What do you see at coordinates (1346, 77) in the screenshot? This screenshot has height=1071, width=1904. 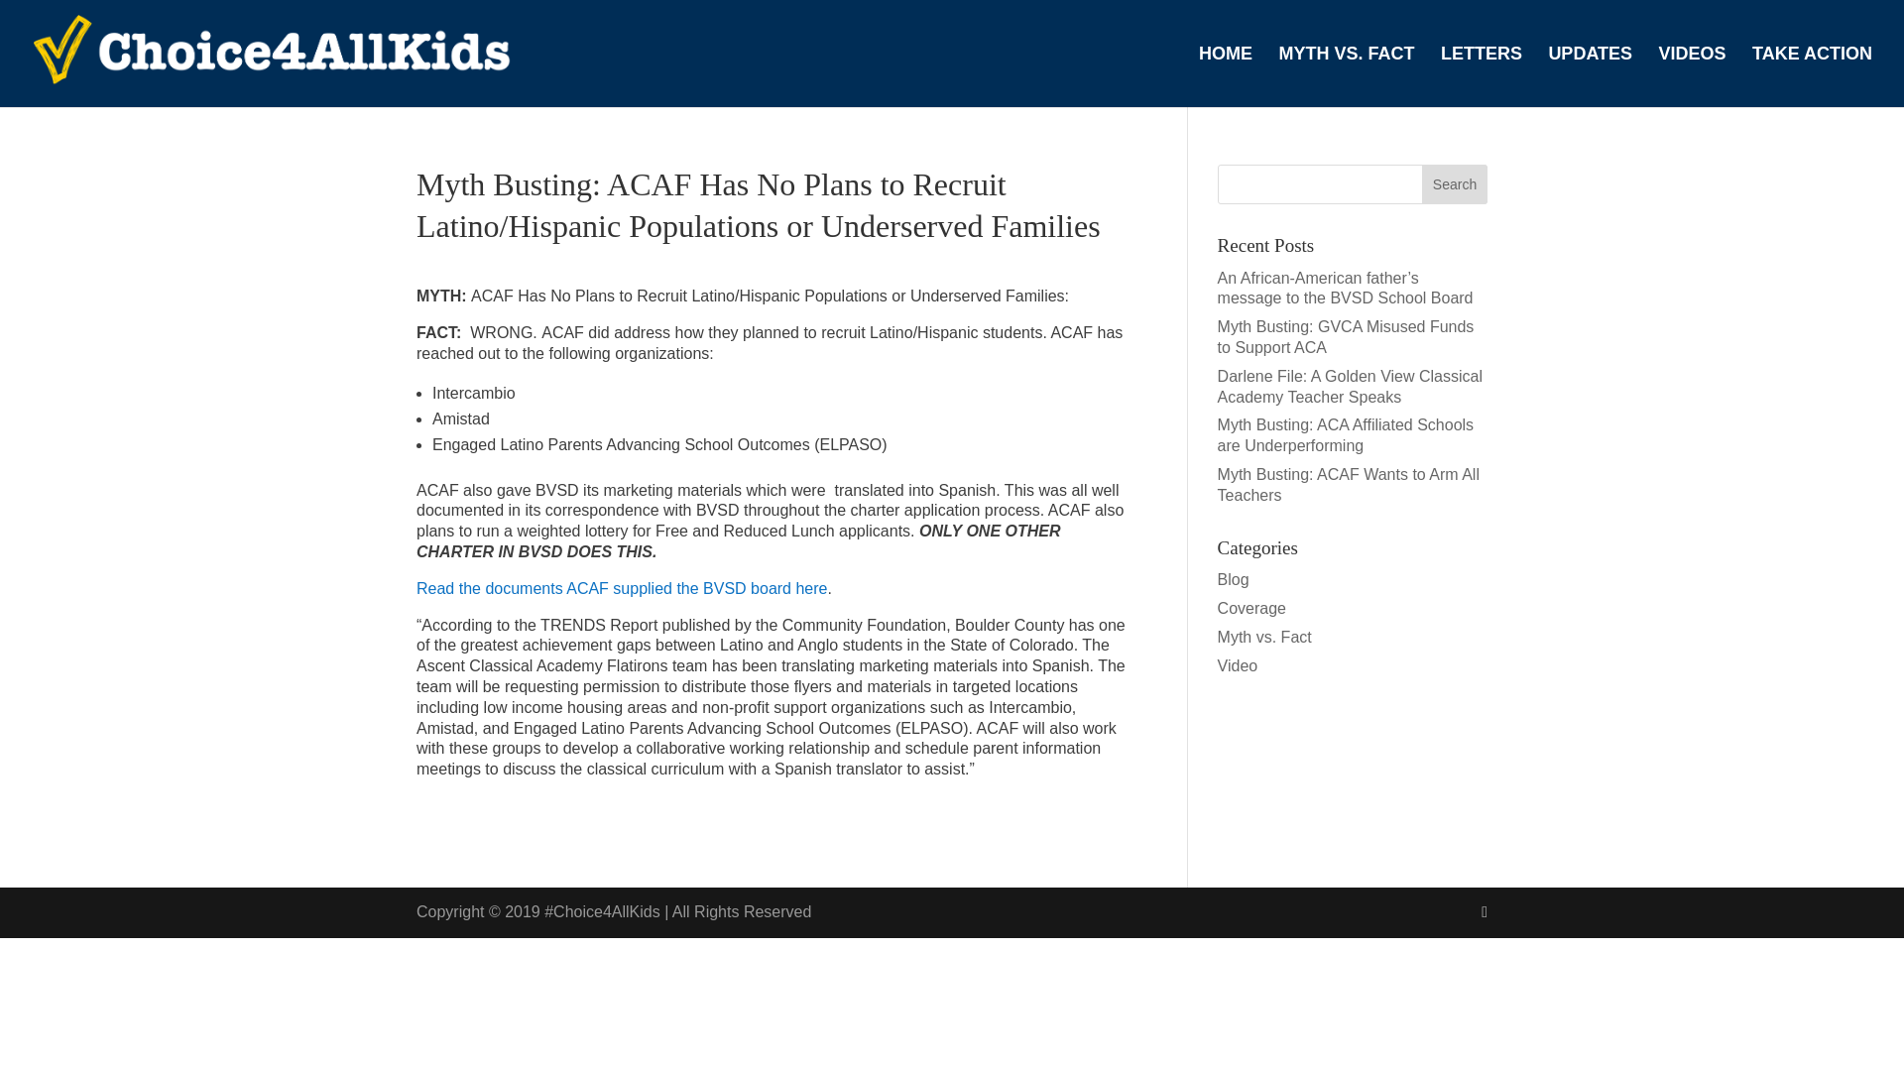 I see `MYTH VS. FACT` at bounding box center [1346, 77].